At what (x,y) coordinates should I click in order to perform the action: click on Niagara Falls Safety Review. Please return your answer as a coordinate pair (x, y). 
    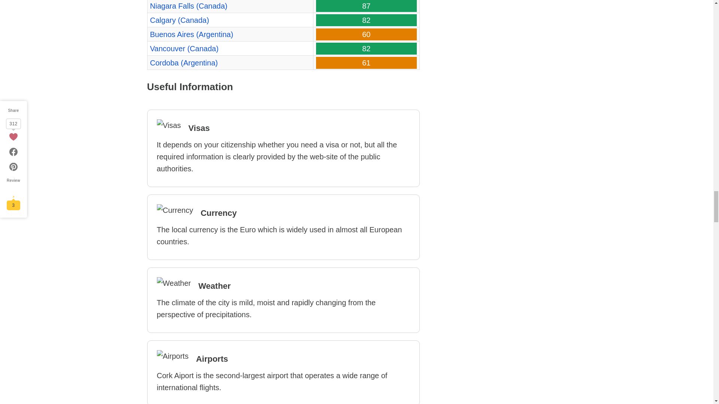
    Looking at the image, I should click on (188, 6).